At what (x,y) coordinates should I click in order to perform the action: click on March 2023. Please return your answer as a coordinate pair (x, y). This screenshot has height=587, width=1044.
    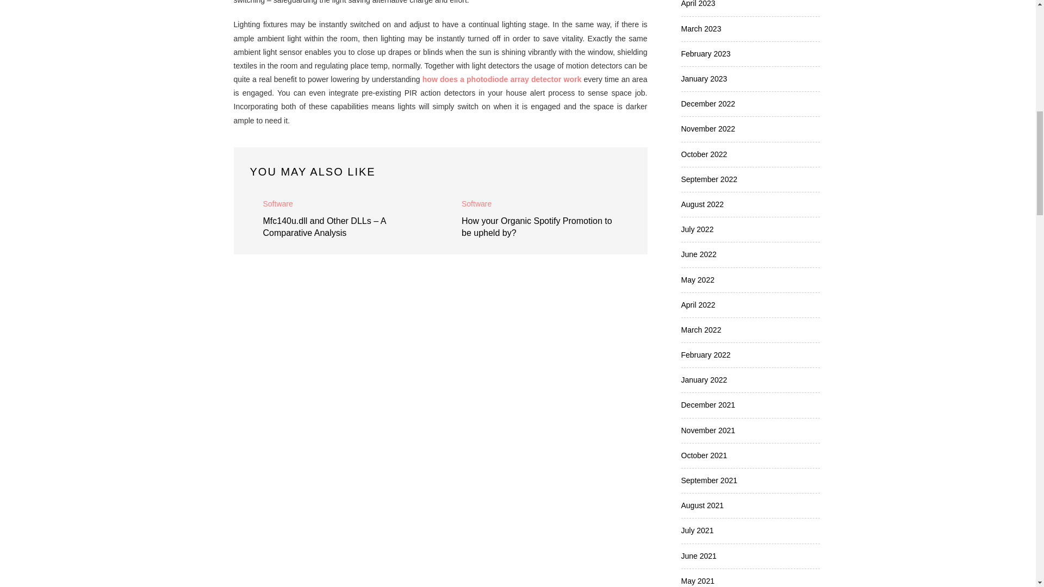
    Looking at the image, I should click on (700, 28).